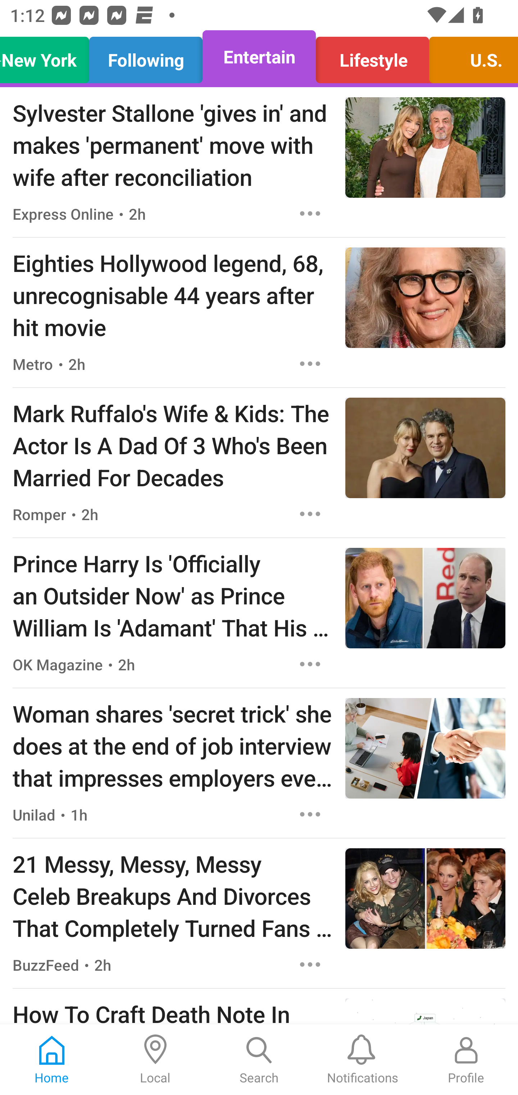  I want to click on Notifications, so click(363, 1060).